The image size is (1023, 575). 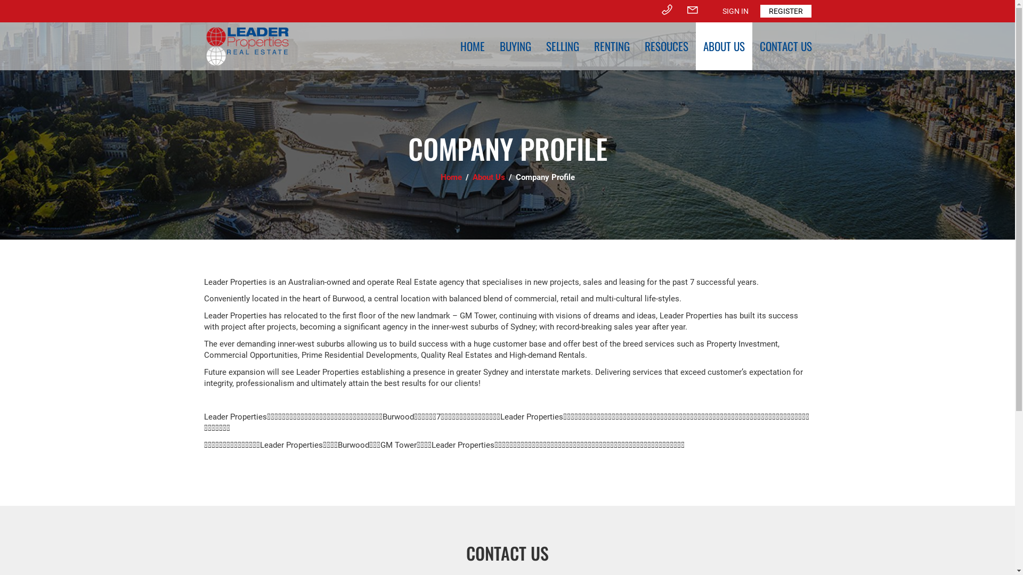 What do you see at coordinates (785, 11) in the screenshot?
I see `REGISTER` at bounding box center [785, 11].